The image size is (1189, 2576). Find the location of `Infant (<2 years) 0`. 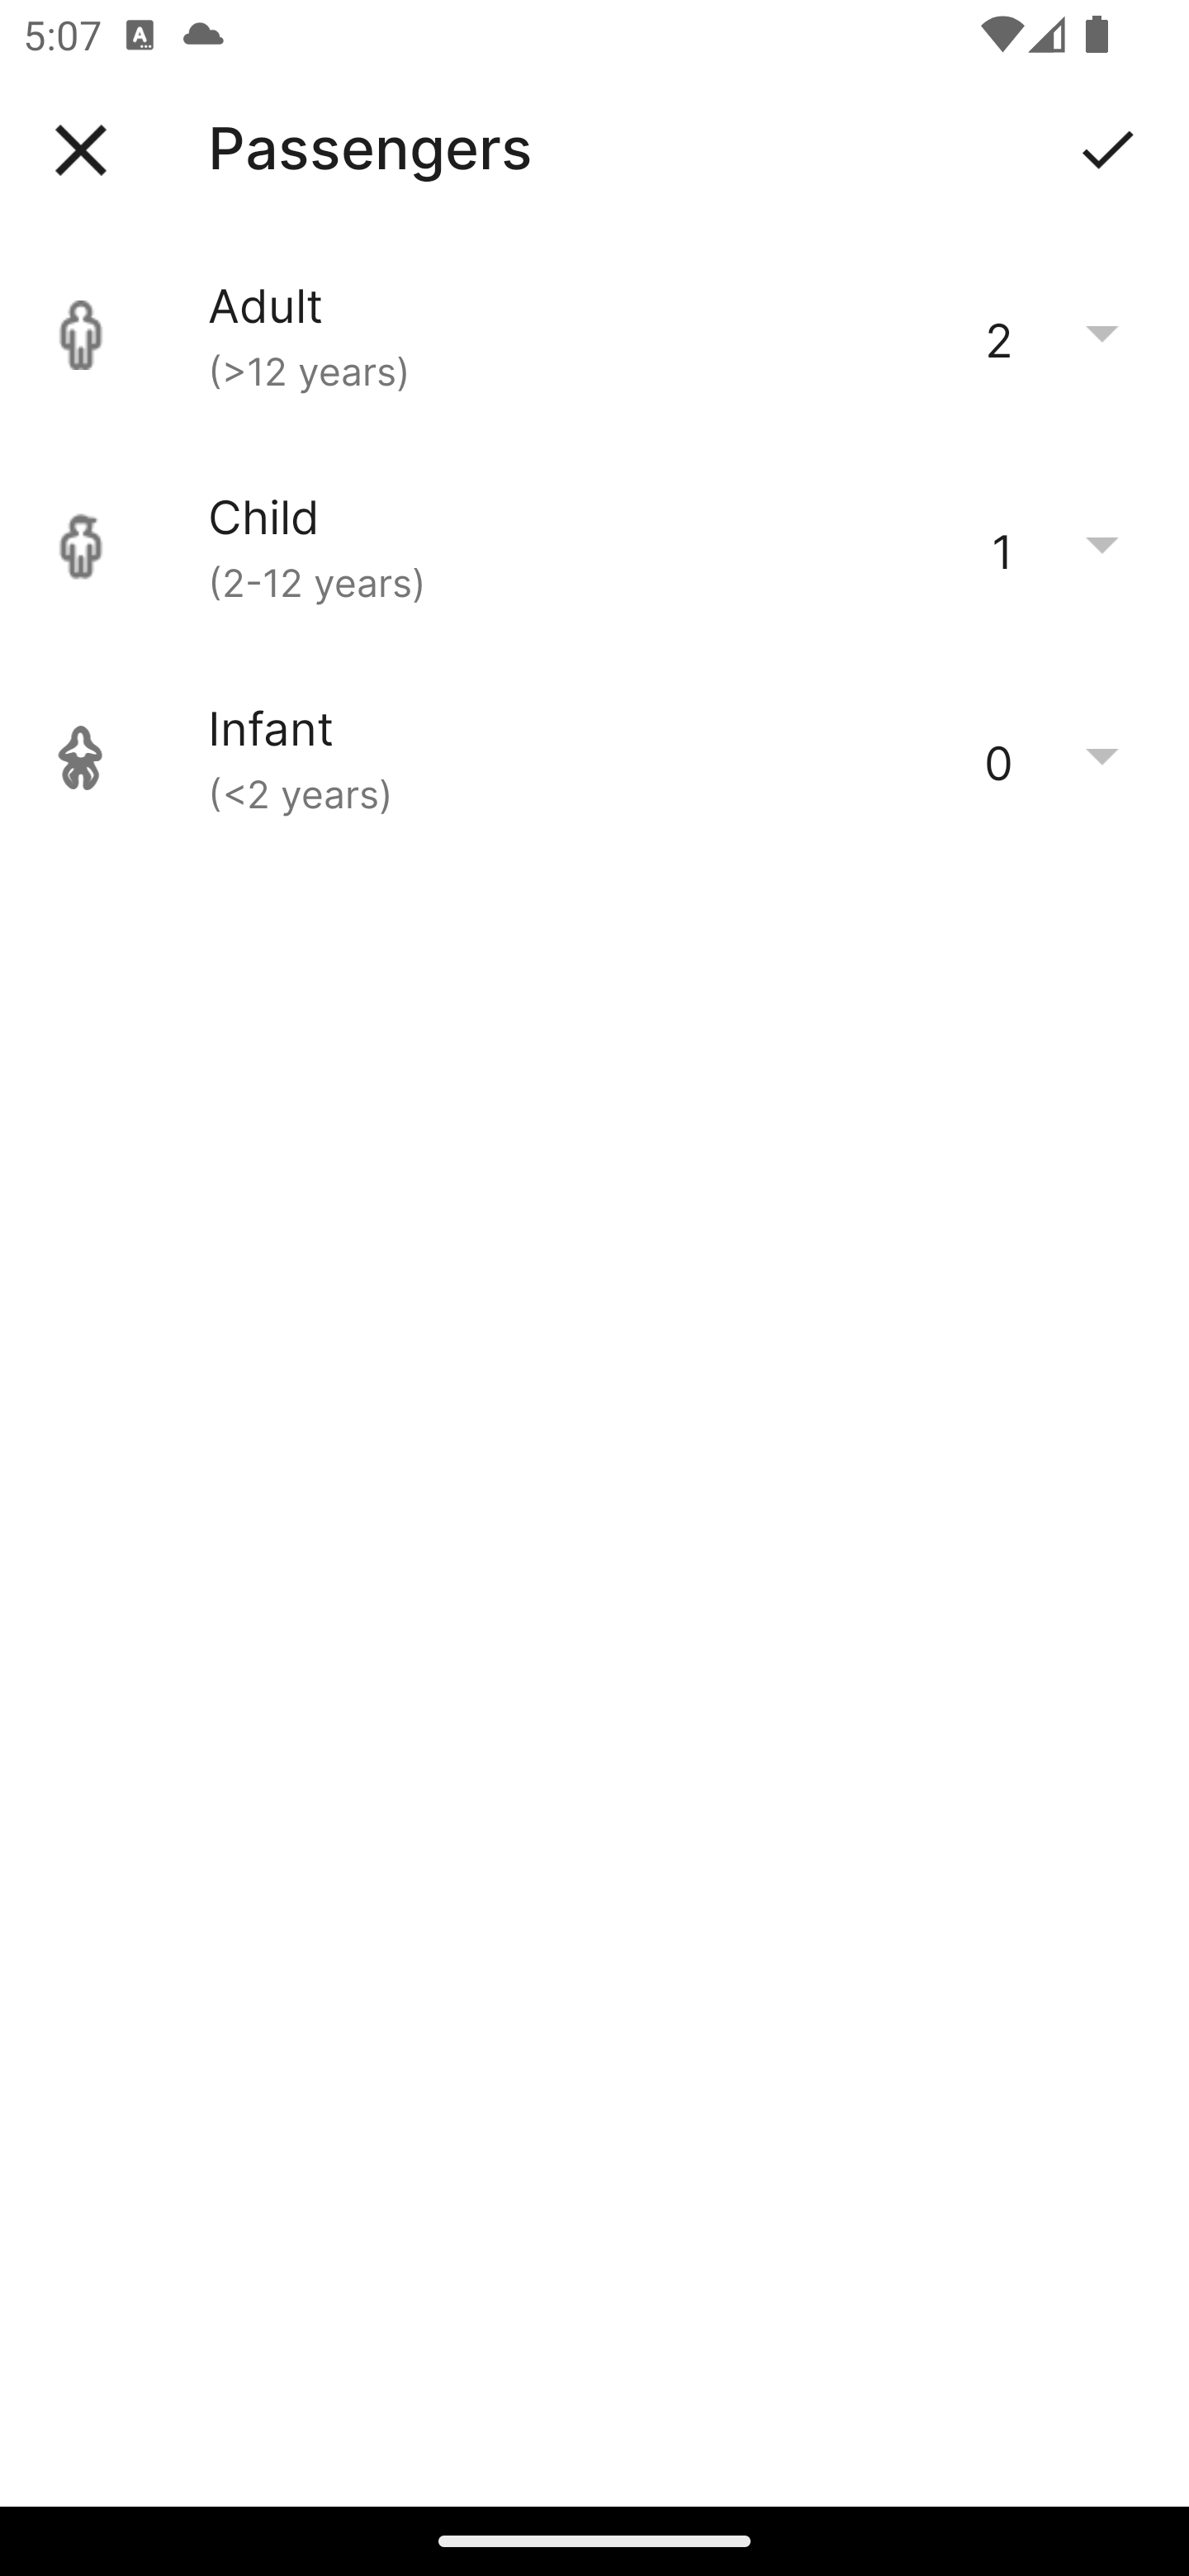

Infant (<2 years) 0 is located at coordinates (594, 758).